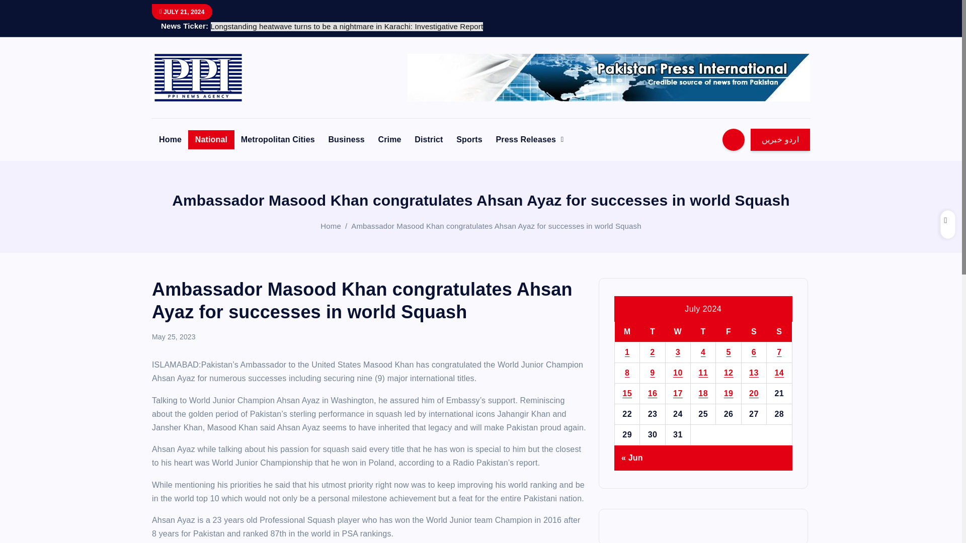 The height and width of the screenshot is (543, 966). I want to click on District, so click(429, 139).